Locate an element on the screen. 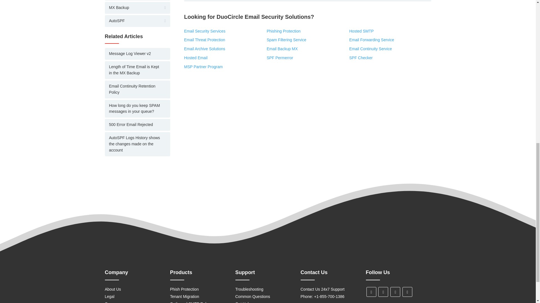 The image size is (540, 303). Email Backup MX is located at coordinates (282, 49).